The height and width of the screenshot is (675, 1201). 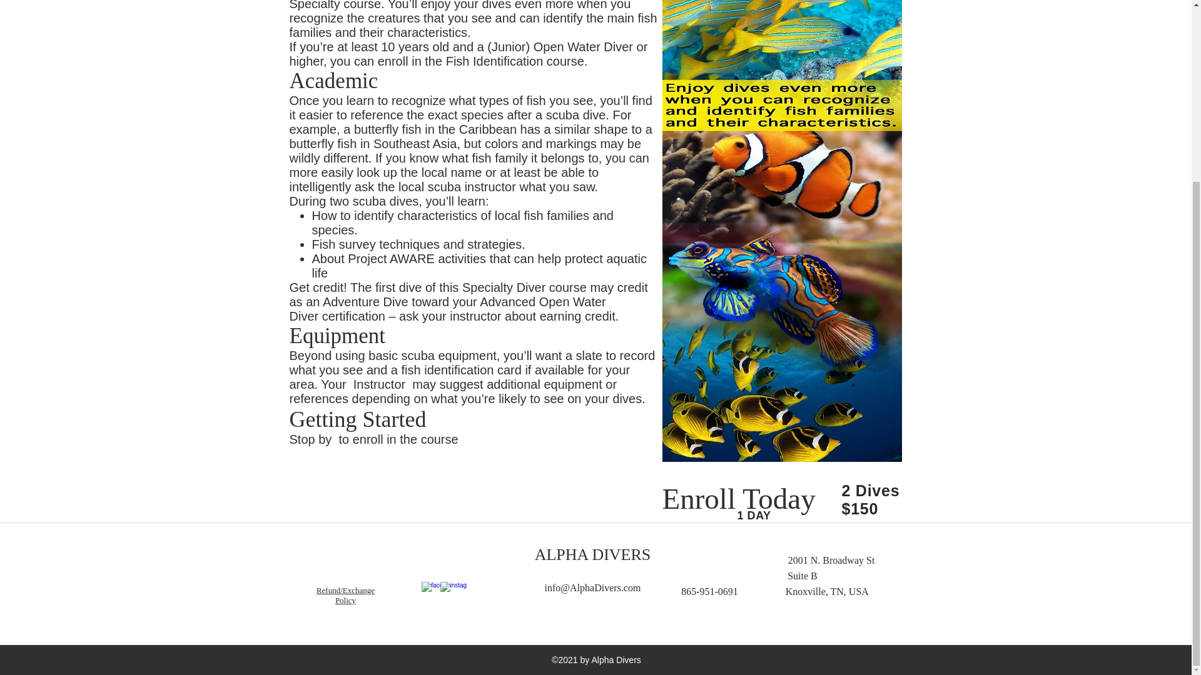 I want to click on  Specialty Diver course, so click(x=523, y=287).